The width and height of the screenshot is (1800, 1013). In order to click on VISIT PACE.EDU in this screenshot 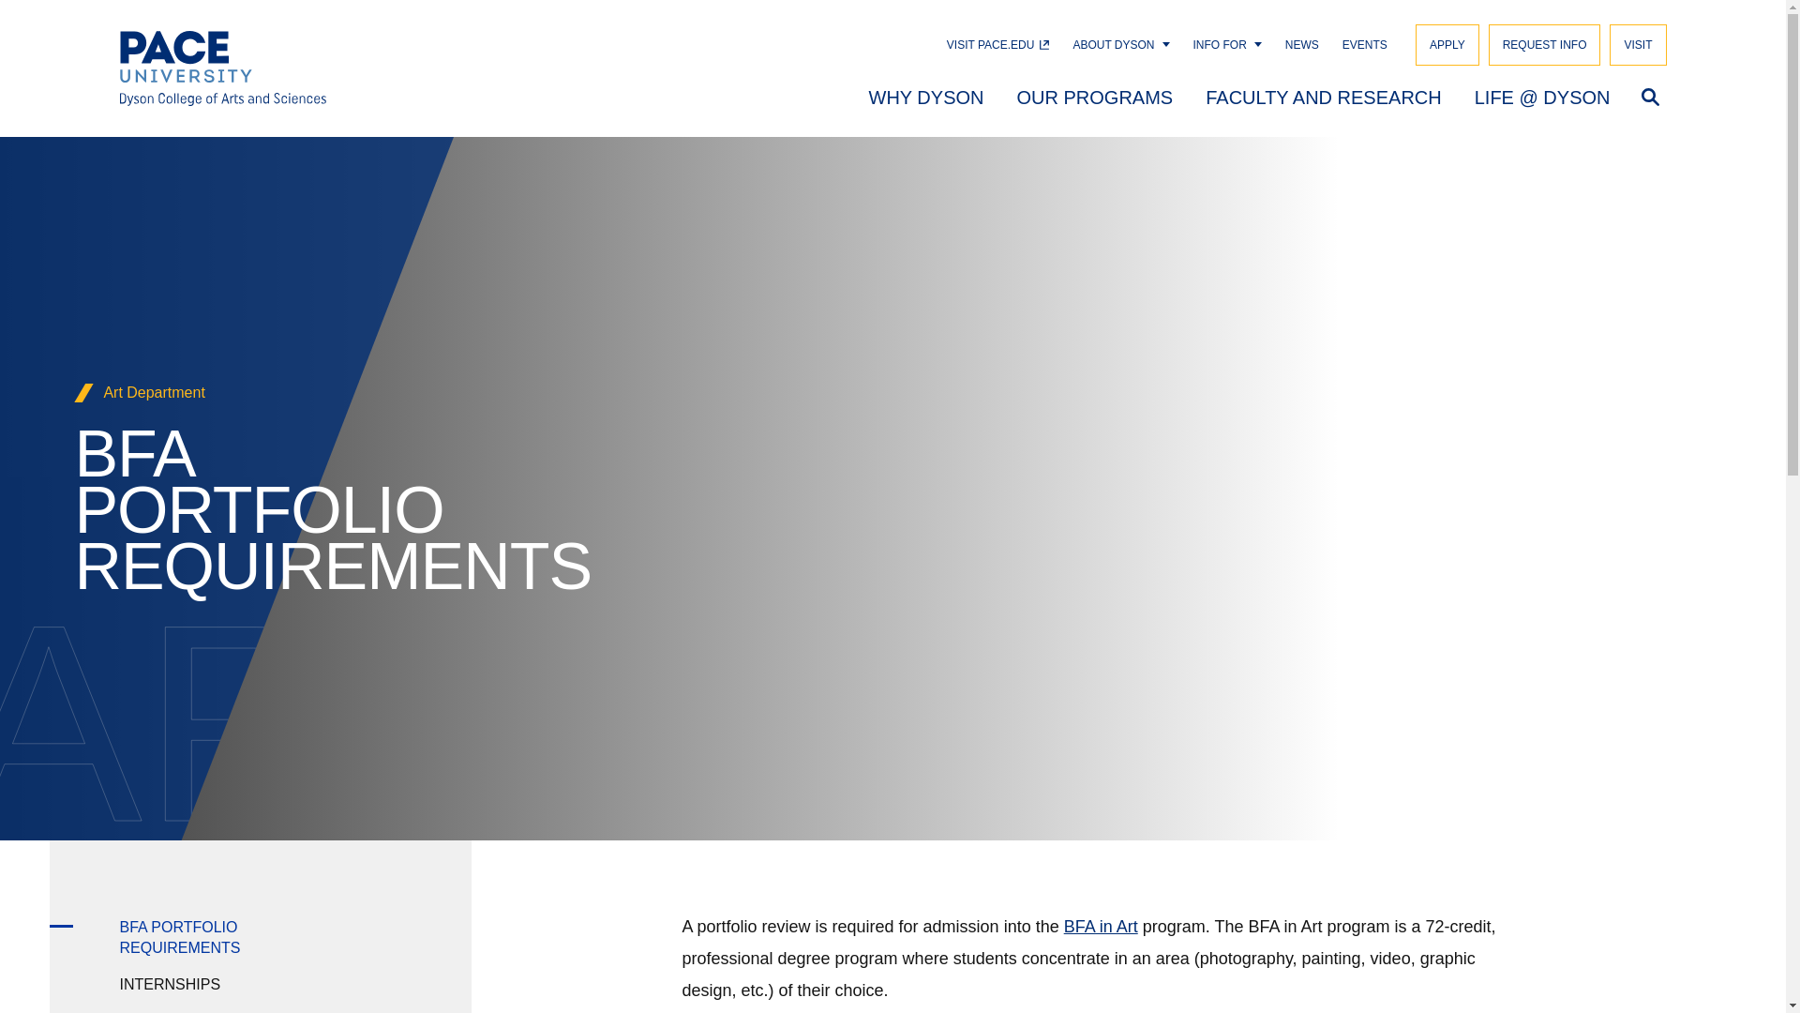, I will do `click(997, 45)`.